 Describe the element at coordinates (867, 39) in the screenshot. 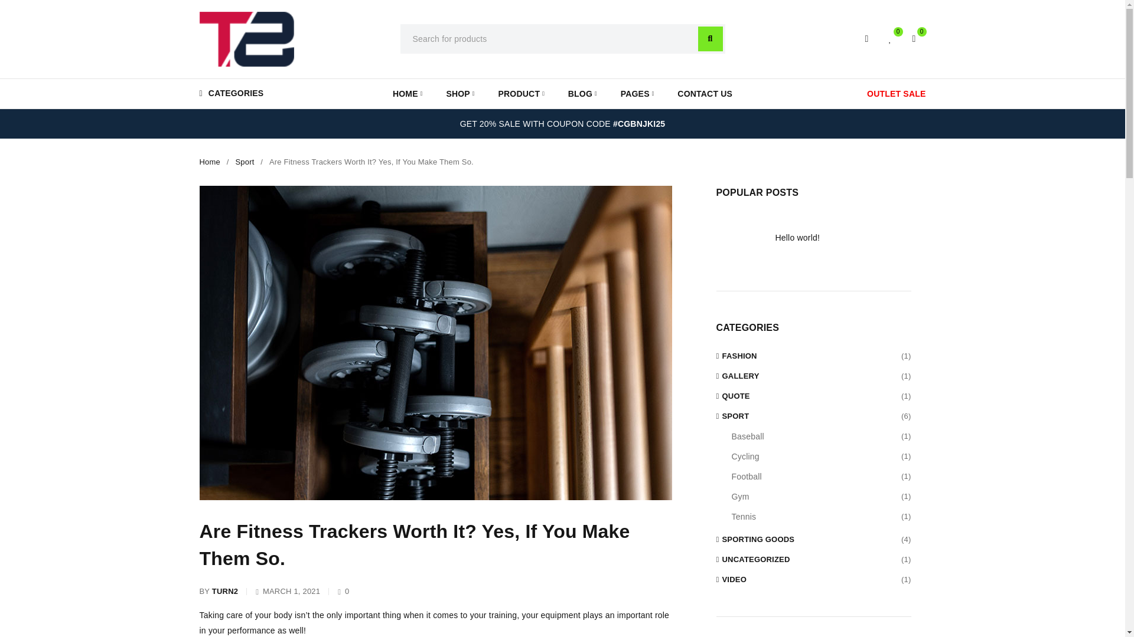

I see `Login or Register` at that location.